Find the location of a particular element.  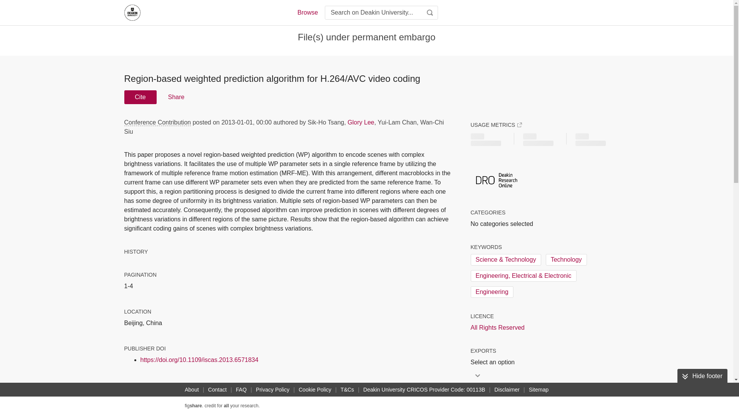

About is located at coordinates (192, 390).